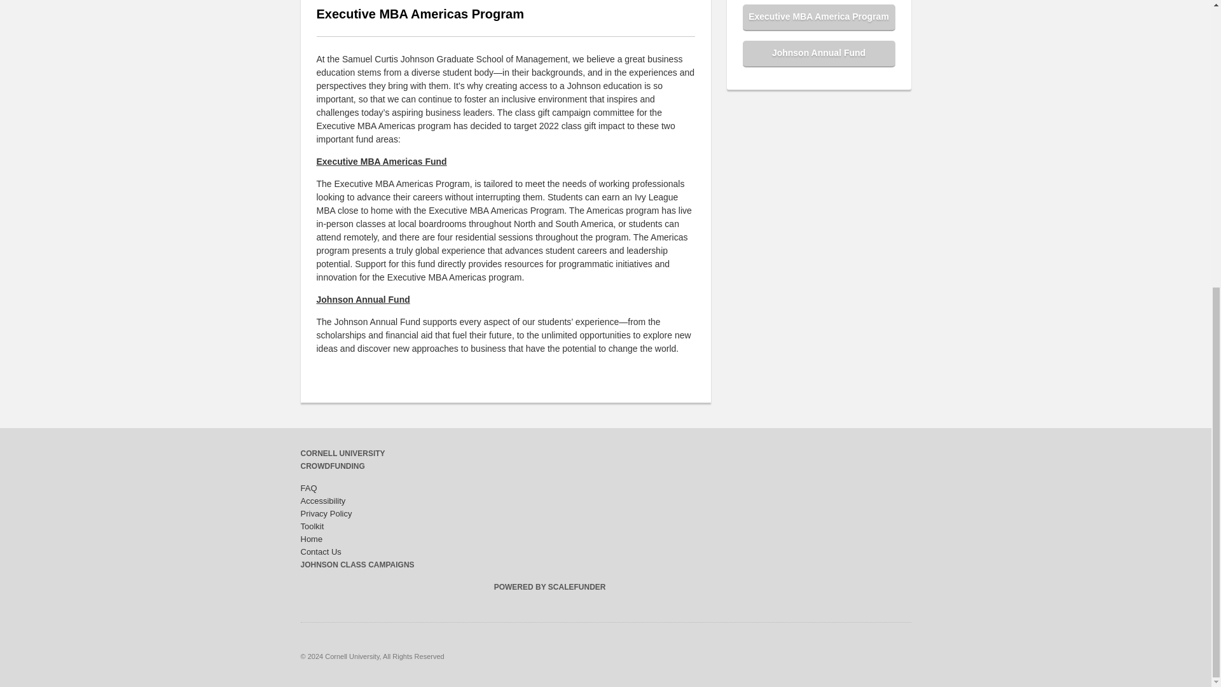  I want to click on Accessibility, so click(323, 500).